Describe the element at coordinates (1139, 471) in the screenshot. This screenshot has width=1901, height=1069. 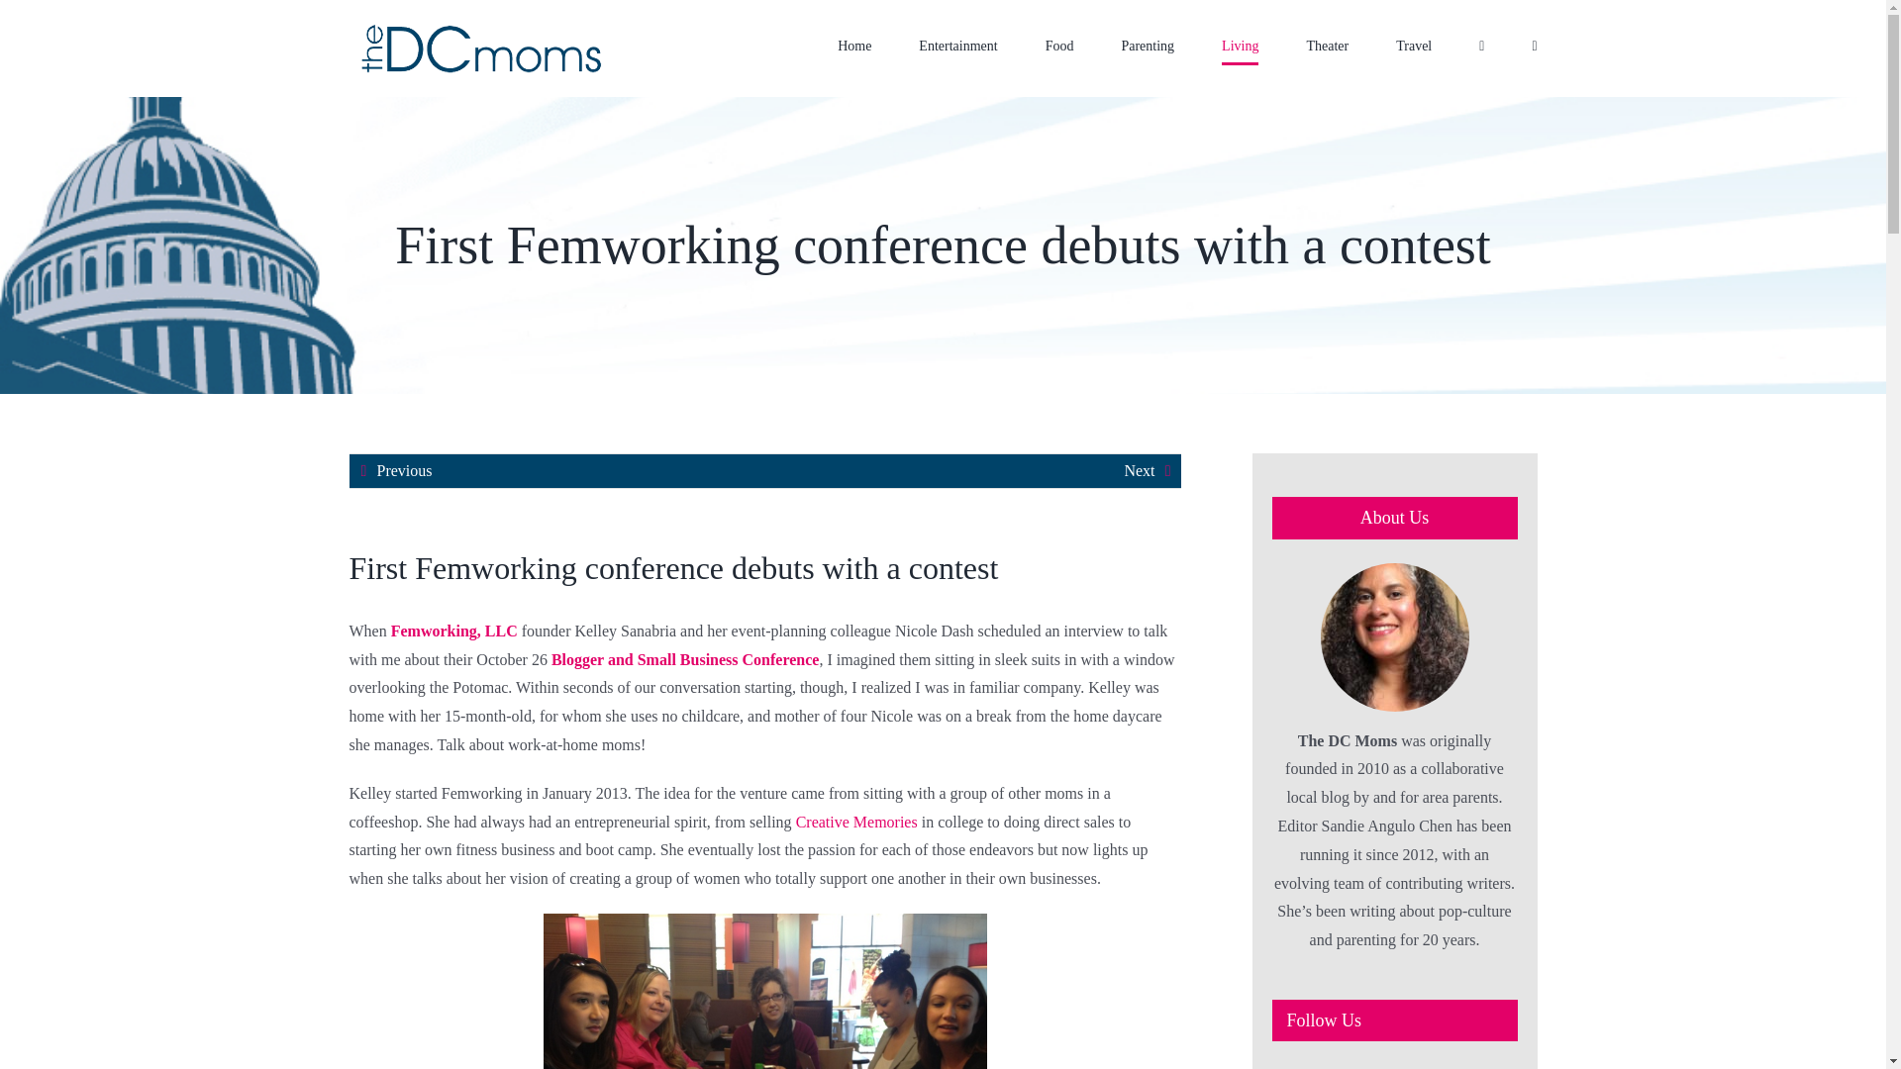
I see `Next` at that location.